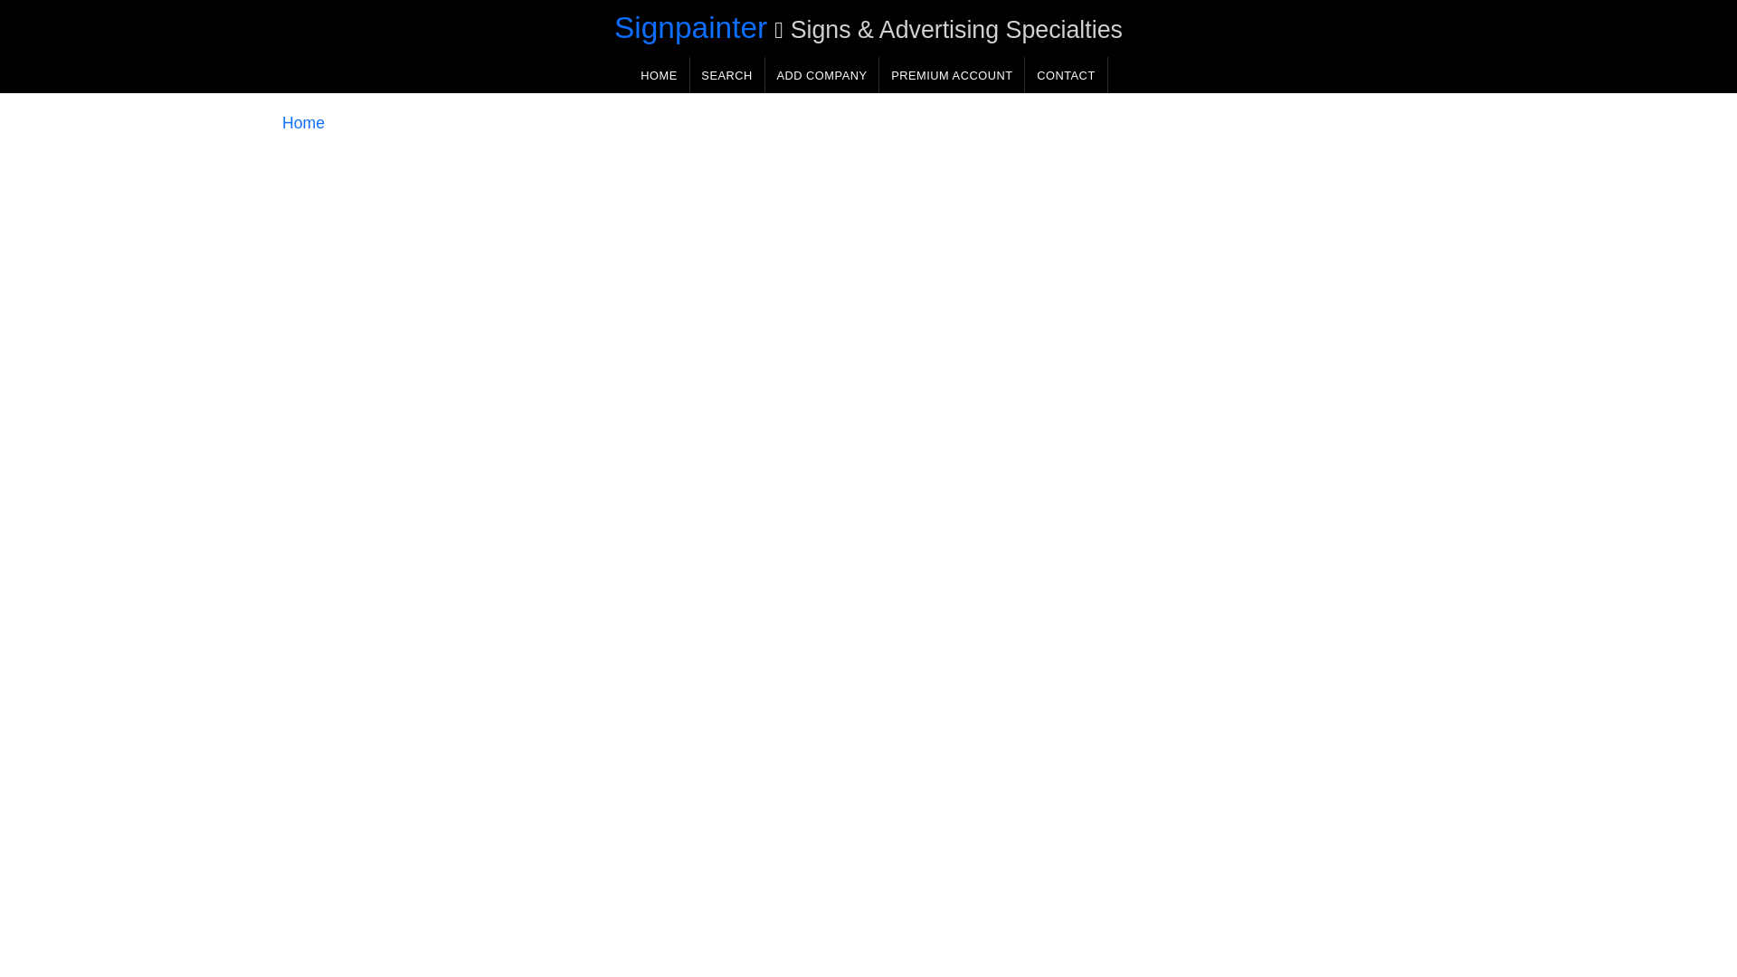  Describe the element at coordinates (726, 74) in the screenshot. I see `SEARCH` at that location.